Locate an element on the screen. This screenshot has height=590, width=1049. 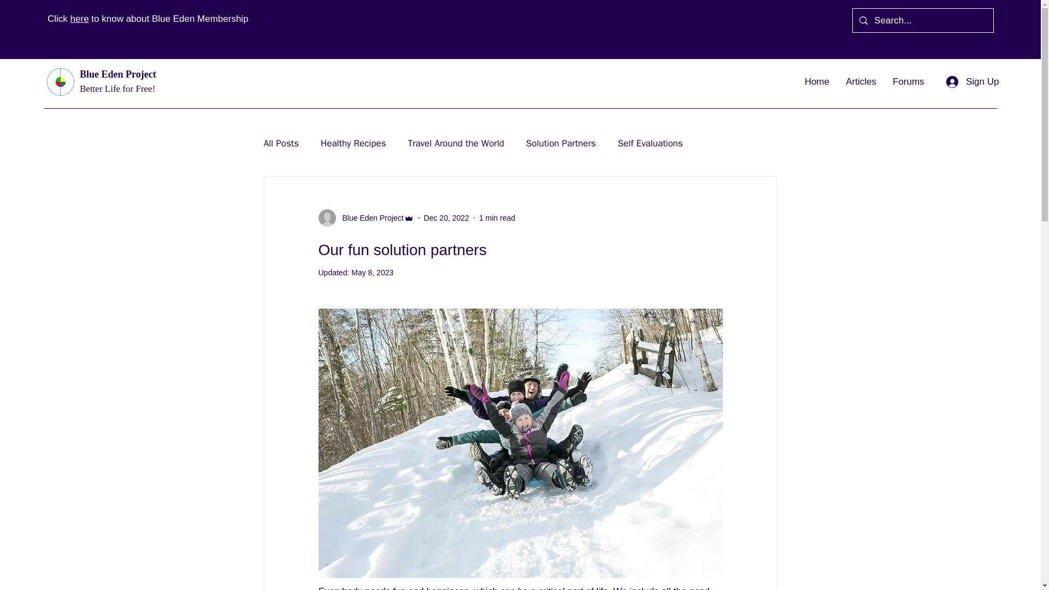
Self Evaluations is located at coordinates (650, 143).